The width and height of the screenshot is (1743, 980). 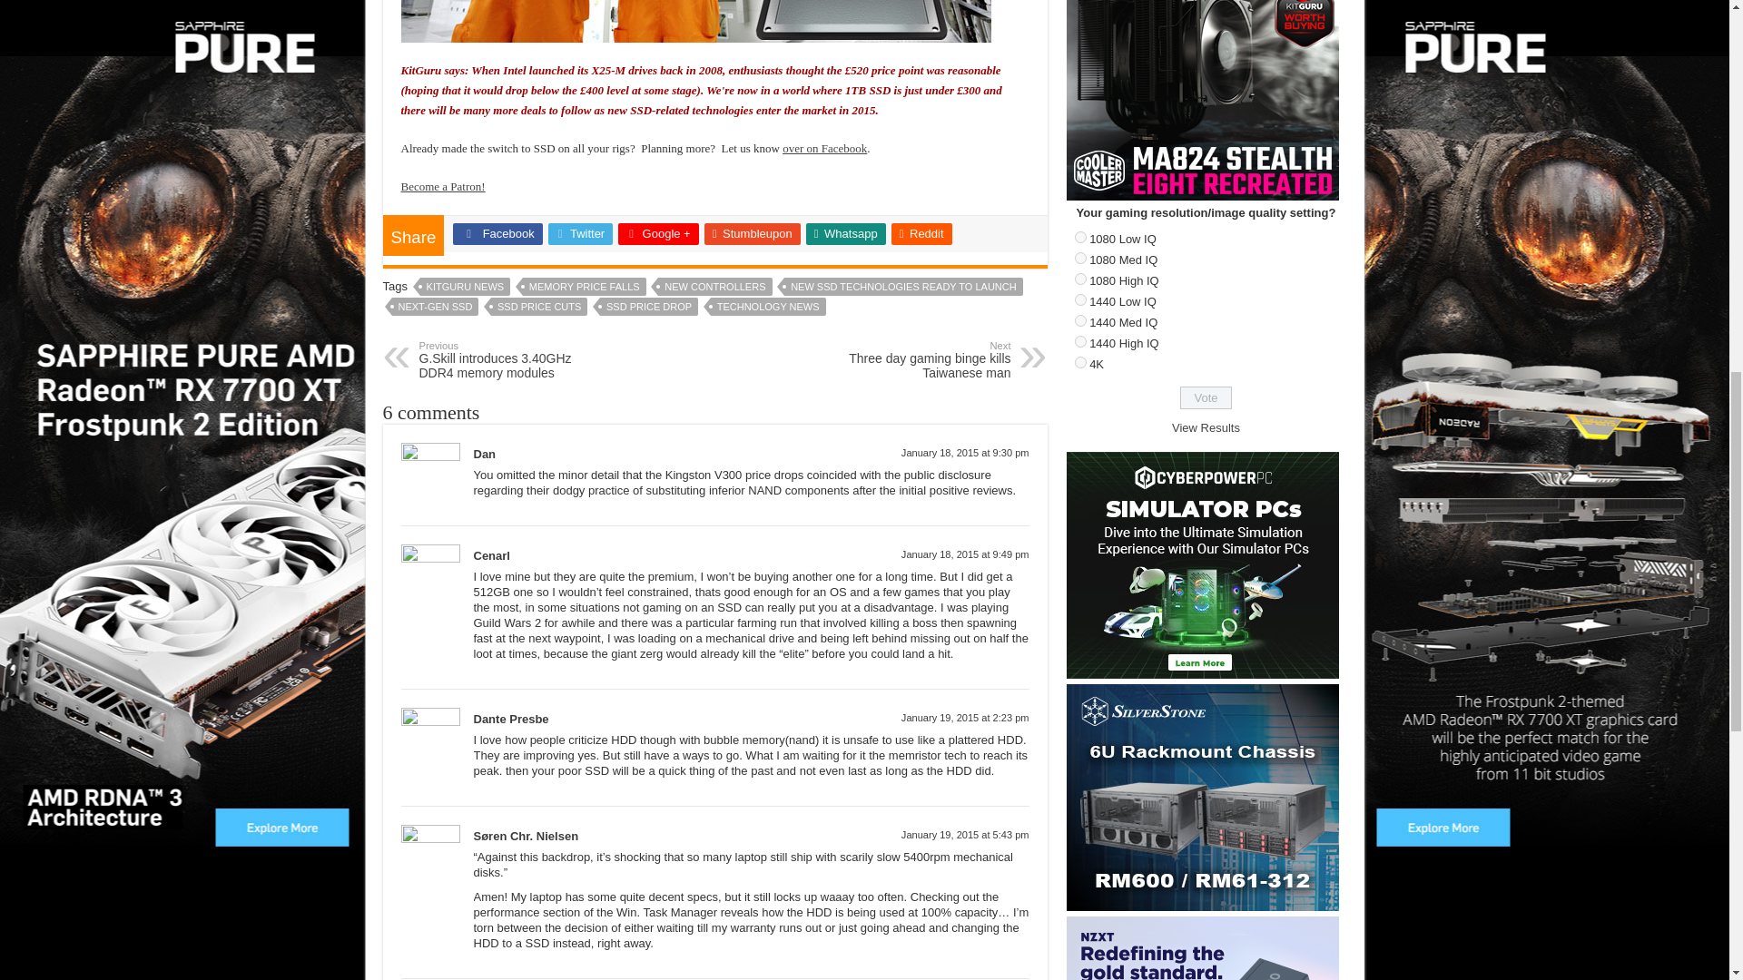 I want to click on 1379, so click(x=1080, y=236).